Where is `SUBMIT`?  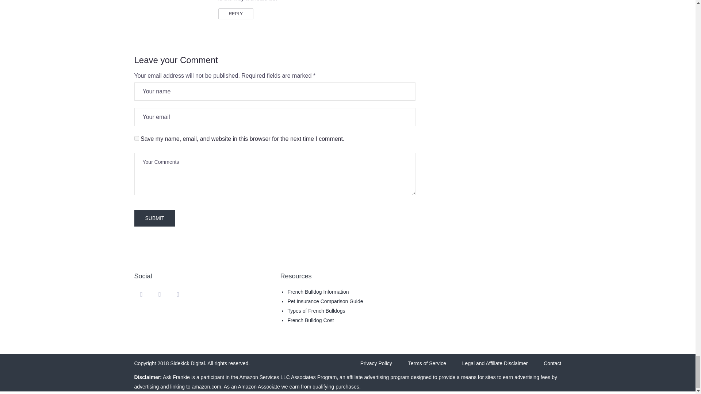
SUBMIT is located at coordinates (155, 218).